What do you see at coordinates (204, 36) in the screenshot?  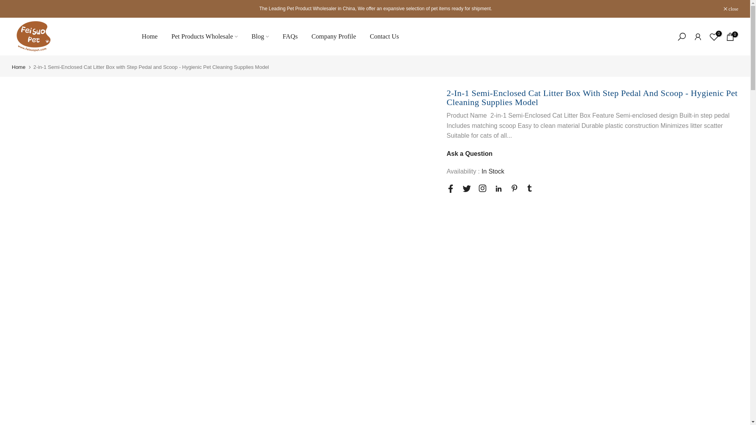 I see `Pet Products Wholesale` at bounding box center [204, 36].